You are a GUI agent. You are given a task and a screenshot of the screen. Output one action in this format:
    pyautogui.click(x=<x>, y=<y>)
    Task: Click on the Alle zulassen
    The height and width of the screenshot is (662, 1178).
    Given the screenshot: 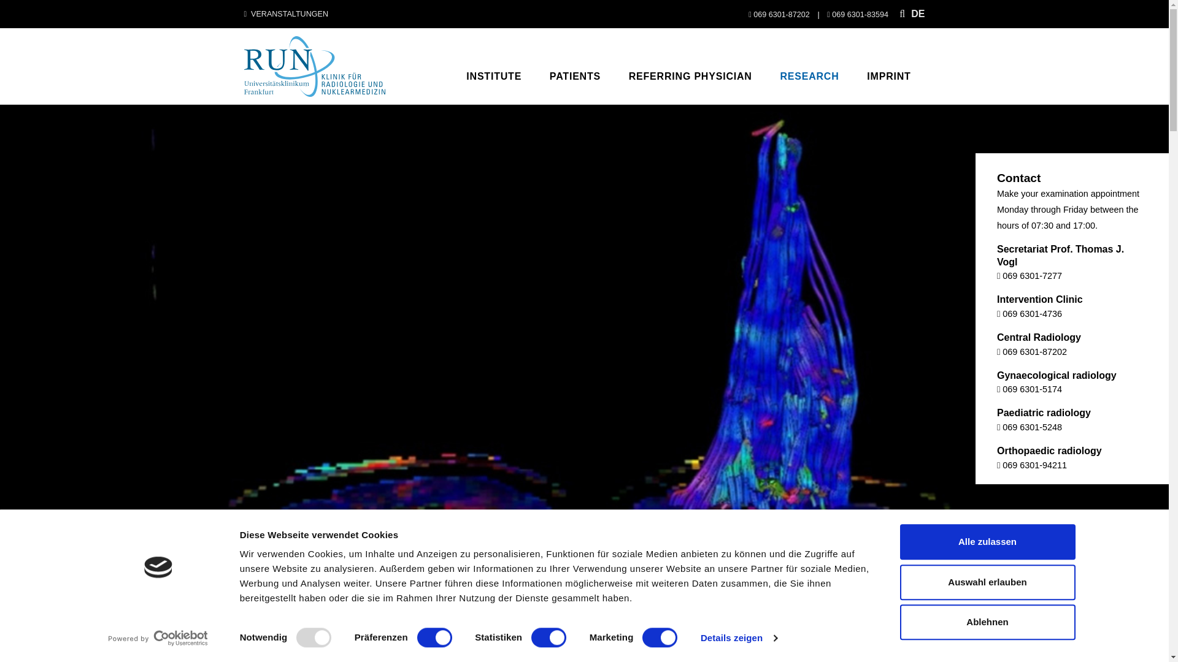 What is the action you would take?
    pyautogui.click(x=987, y=542)
    